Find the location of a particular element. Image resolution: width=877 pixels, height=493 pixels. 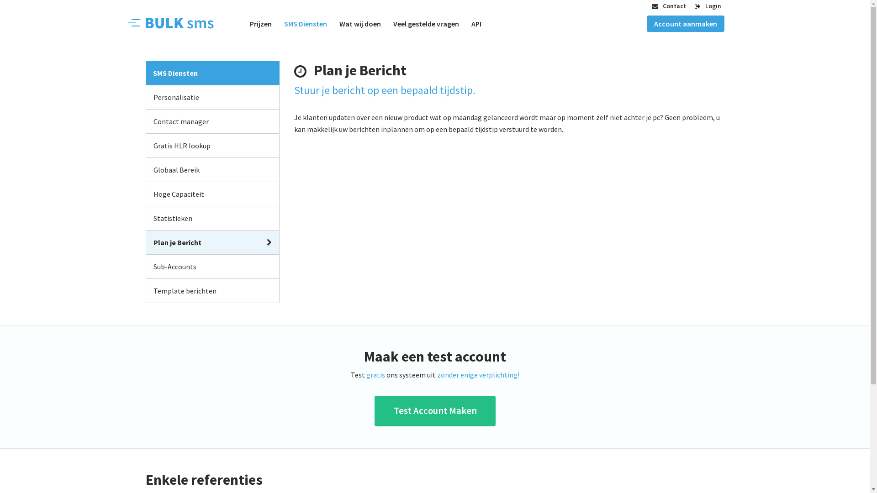

Contact is located at coordinates (669, 6).